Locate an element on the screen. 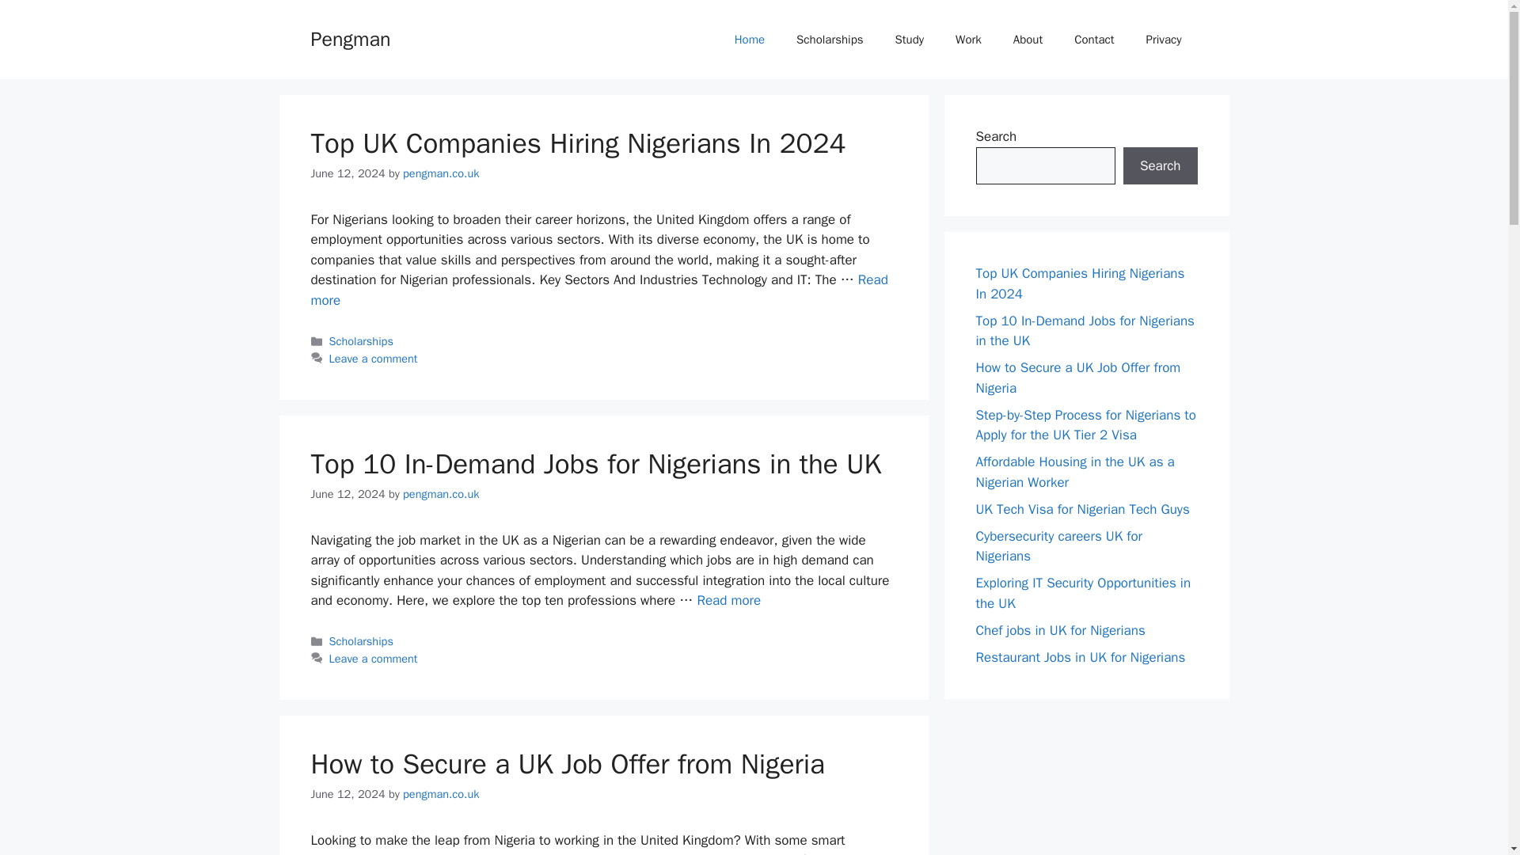  About is located at coordinates (1028, 40).